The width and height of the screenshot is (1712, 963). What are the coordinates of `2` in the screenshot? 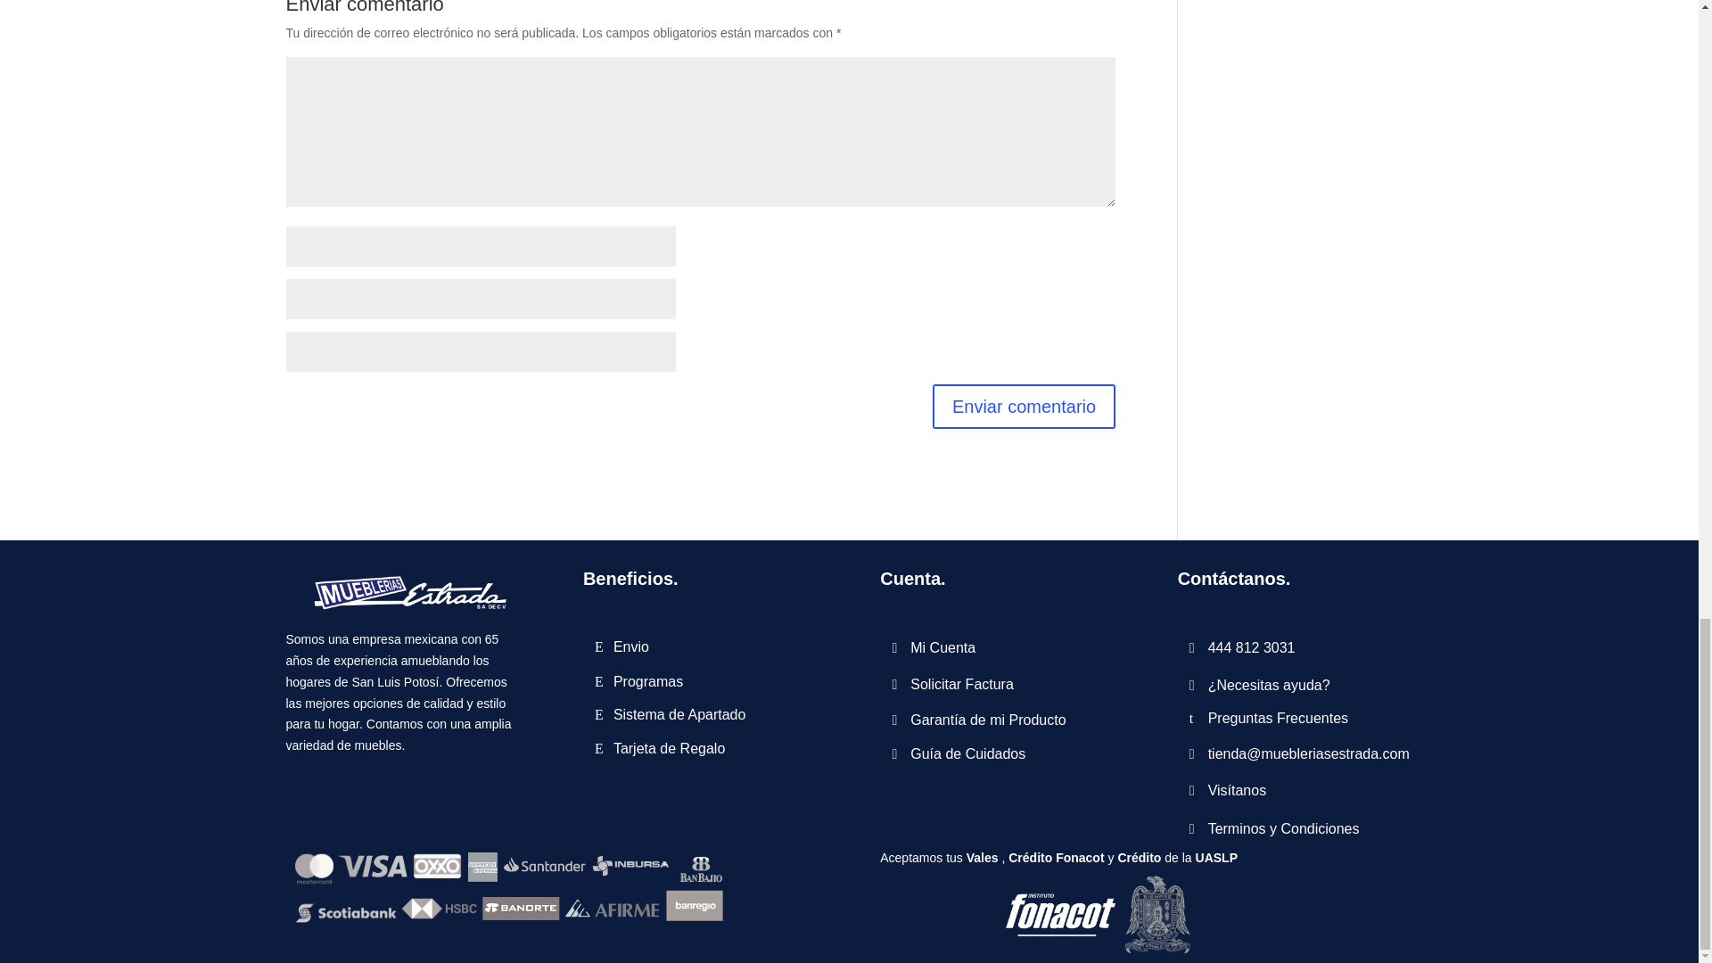 It's located at (508, 888).